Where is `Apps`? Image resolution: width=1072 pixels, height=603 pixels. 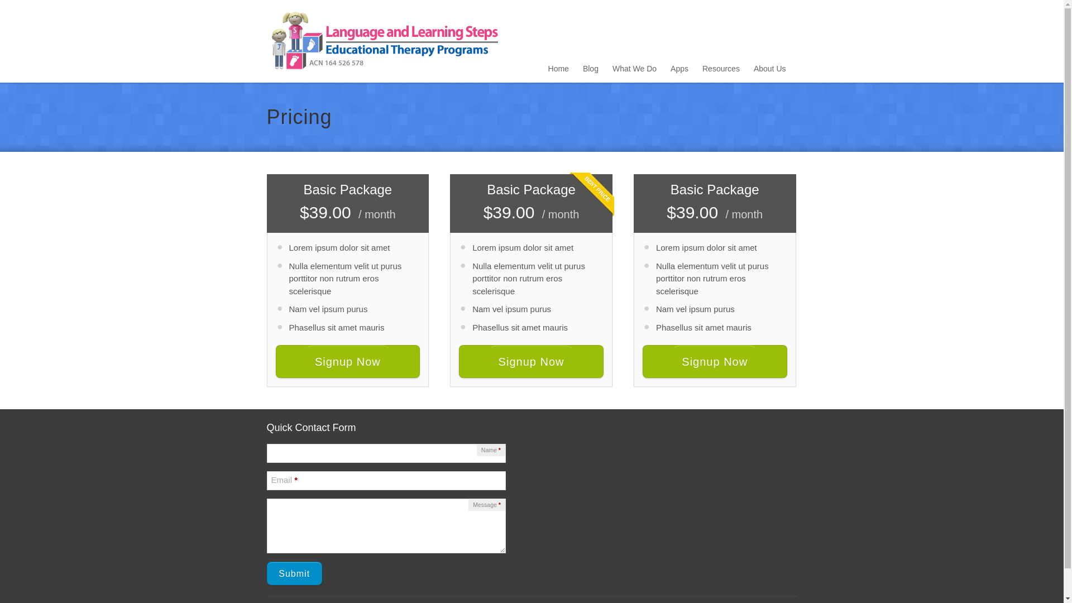
Apps is located at coordinates (679, 70).